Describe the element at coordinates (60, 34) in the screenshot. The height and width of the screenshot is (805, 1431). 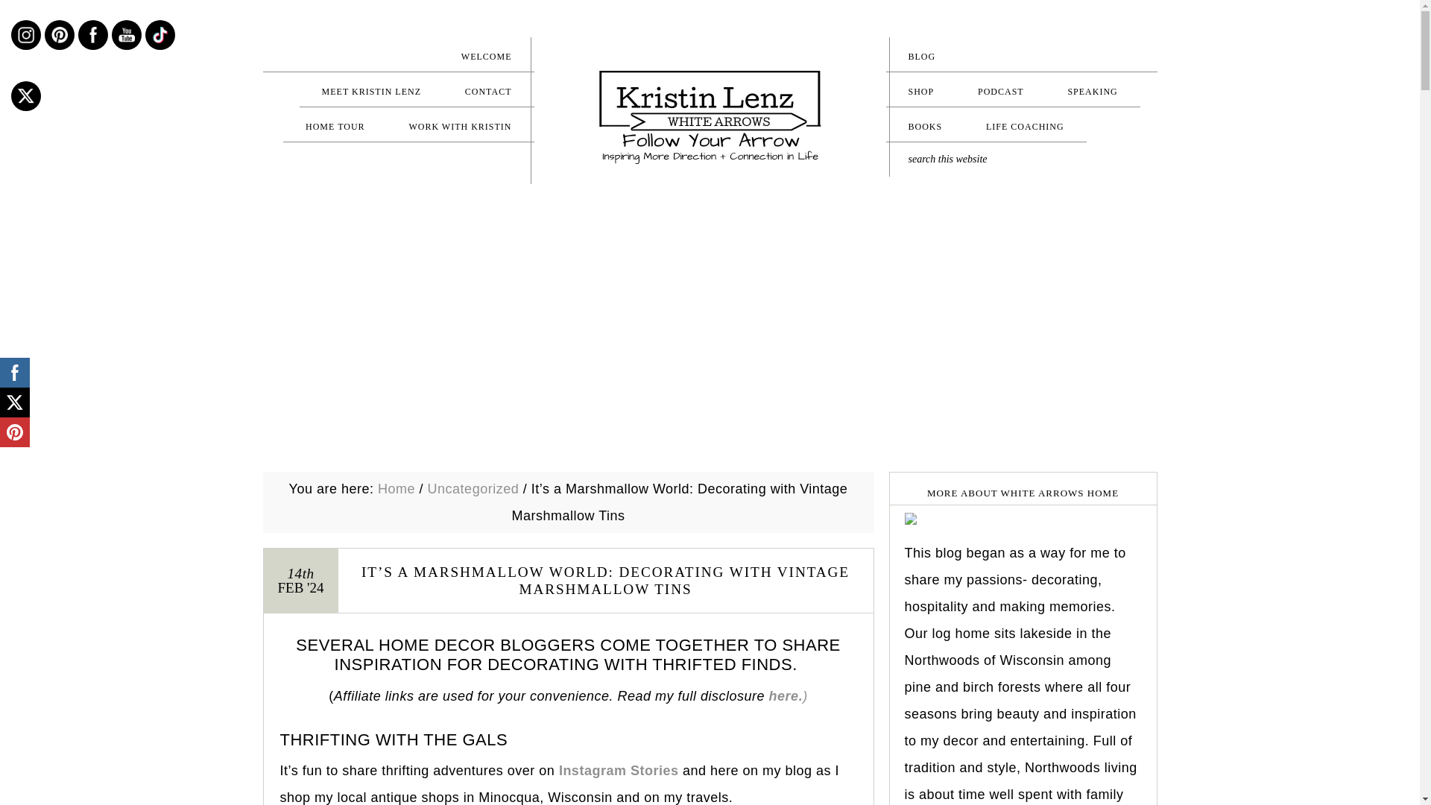
I see `Pinterest` at that location.